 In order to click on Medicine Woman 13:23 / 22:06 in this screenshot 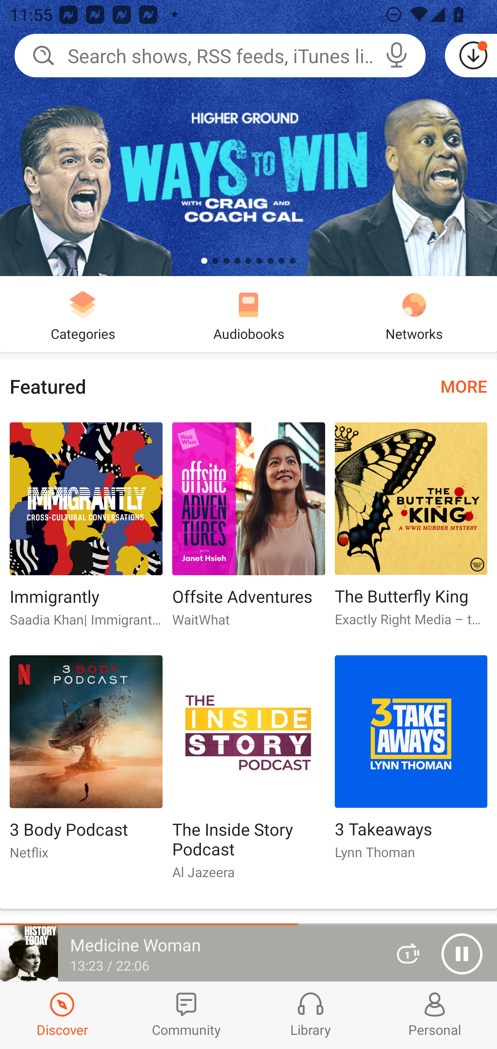, I will do `click(189, 953)`.